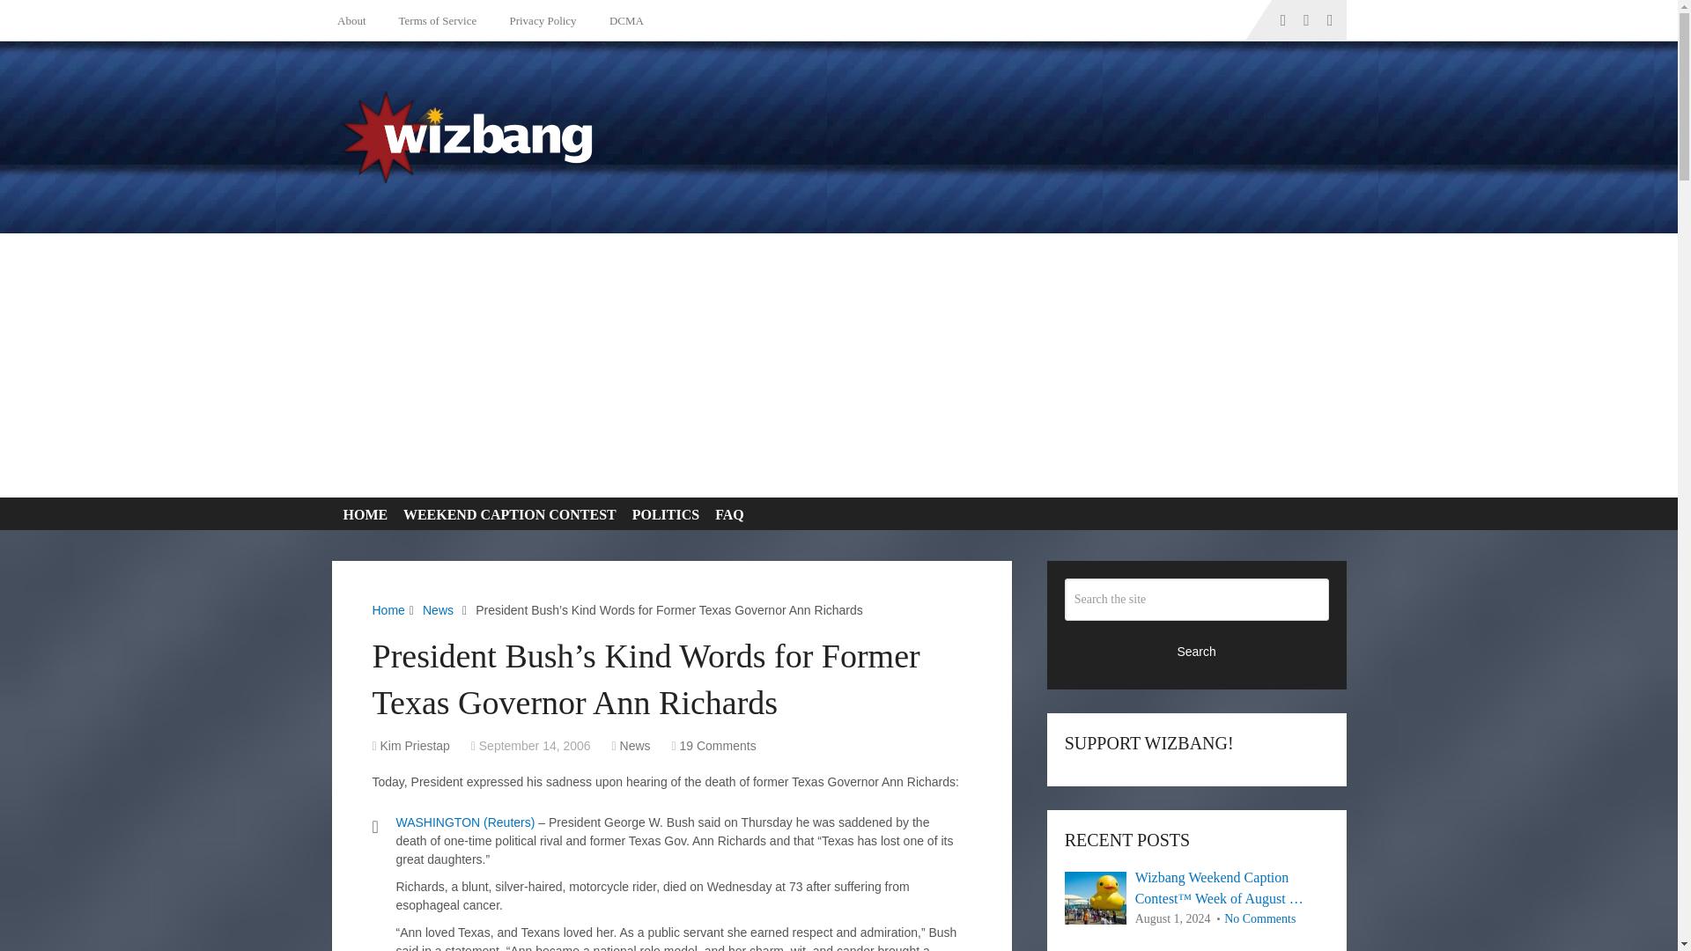 This screenshot has width=1691, height=951. Describe the element at coordinates (415, 746) in the screenshot. I see `Kim Priestap` at that location.